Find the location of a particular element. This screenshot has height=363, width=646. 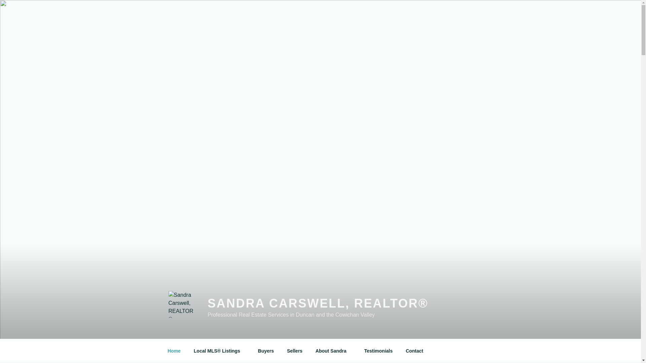

Contact is located at coordinates (414, 351).